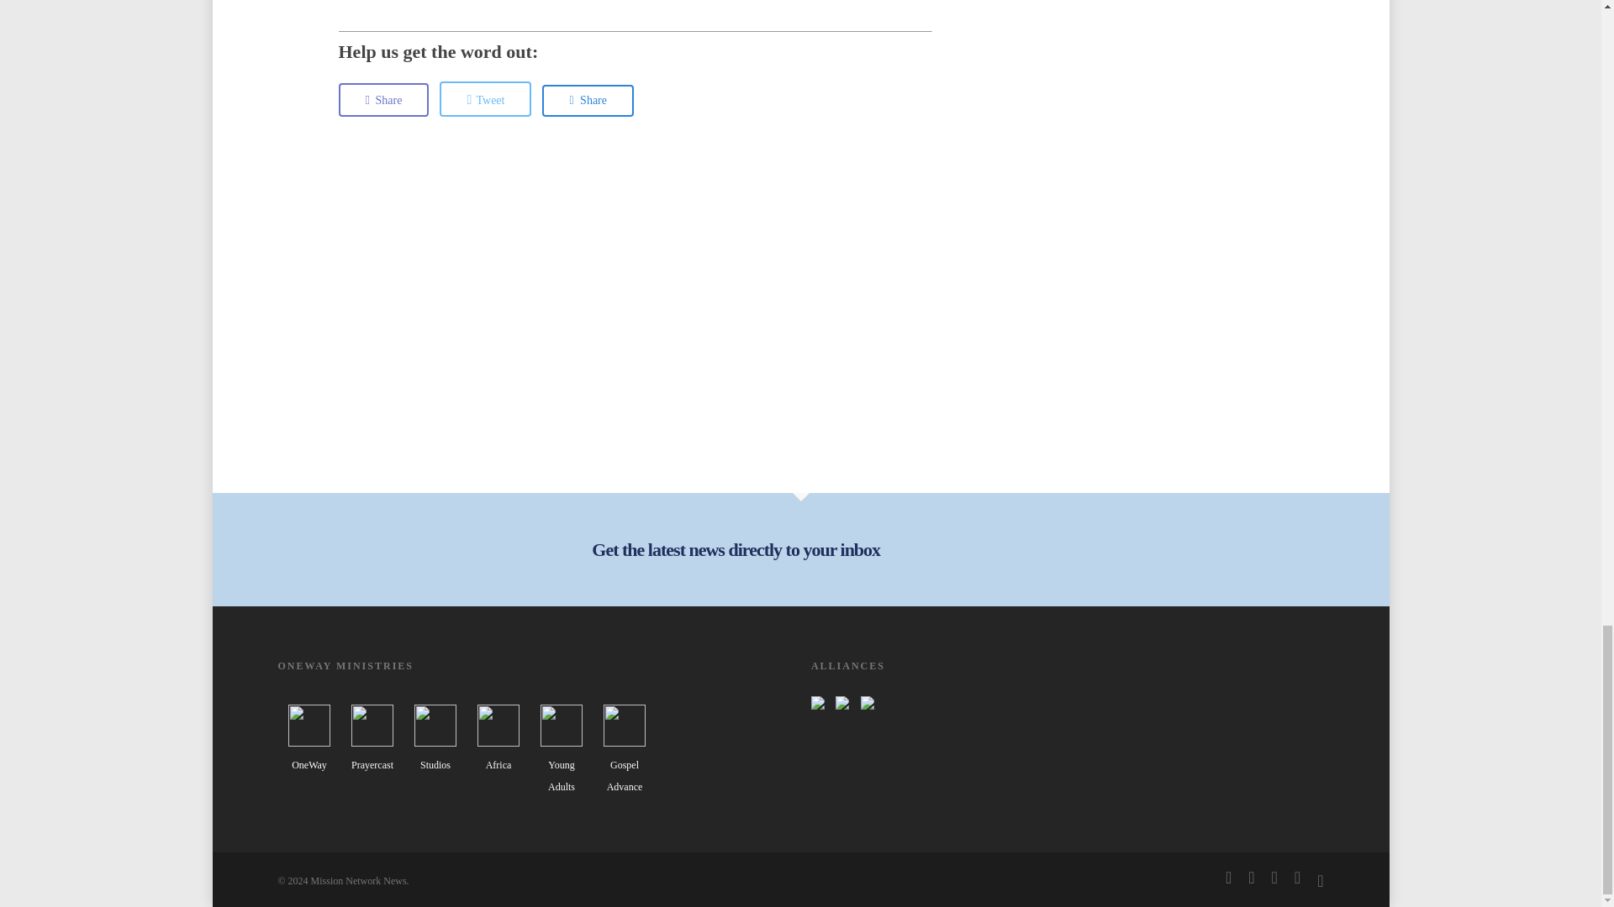 This screenshot has width=1614, height=907. What do you see at coordinates (588, 101) in the screenshot?
I see `Share this` at bounding box center [588, 101].